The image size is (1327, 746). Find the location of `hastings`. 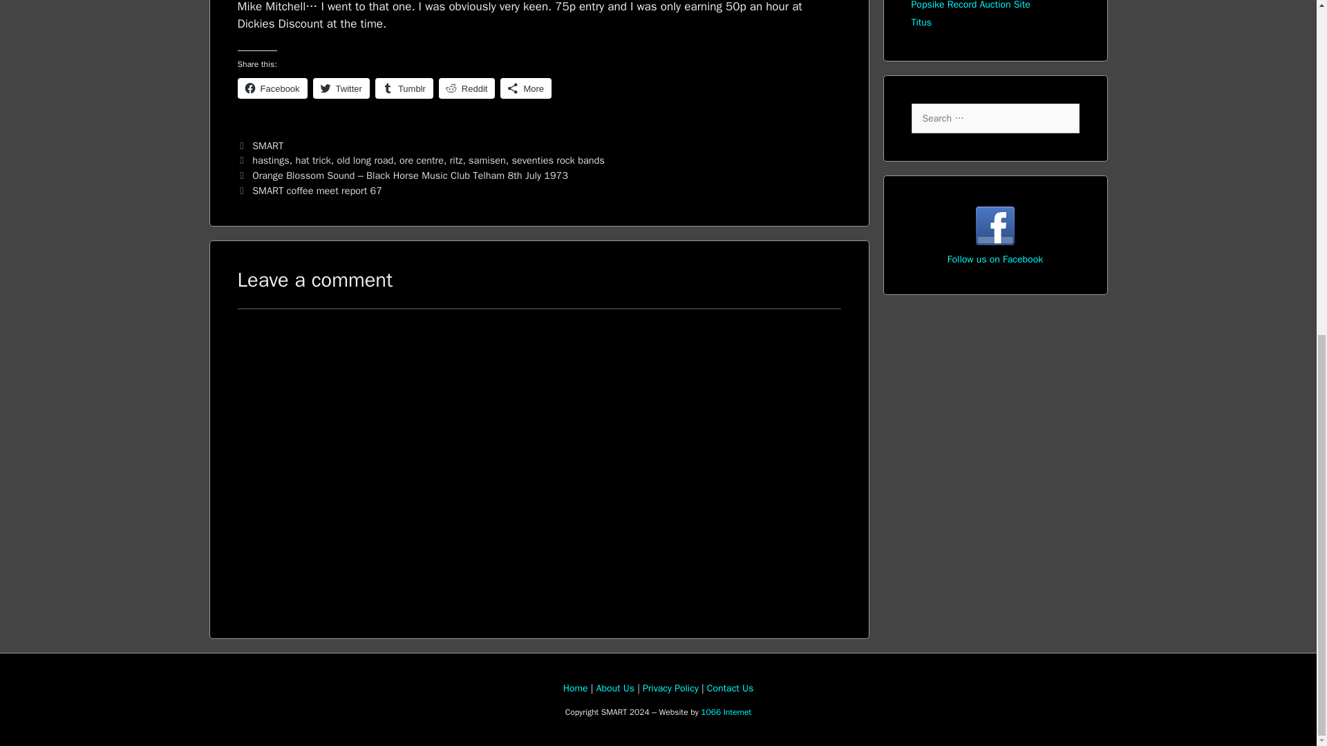

hastings is located at coordinates (270, 160).